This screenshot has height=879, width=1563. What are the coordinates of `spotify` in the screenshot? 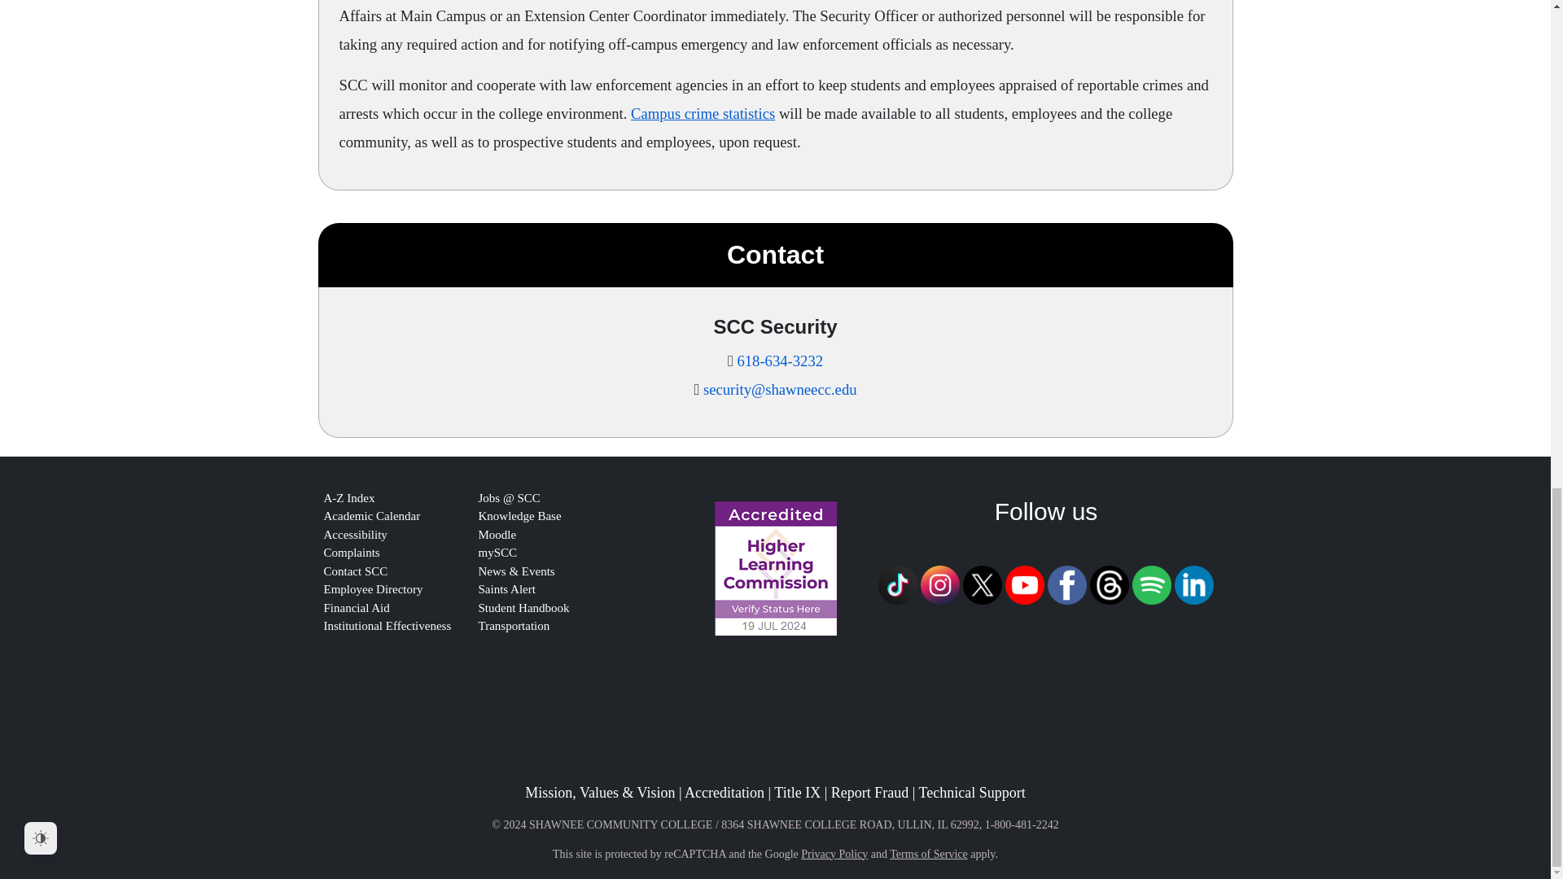 It's located at (1151, 583).